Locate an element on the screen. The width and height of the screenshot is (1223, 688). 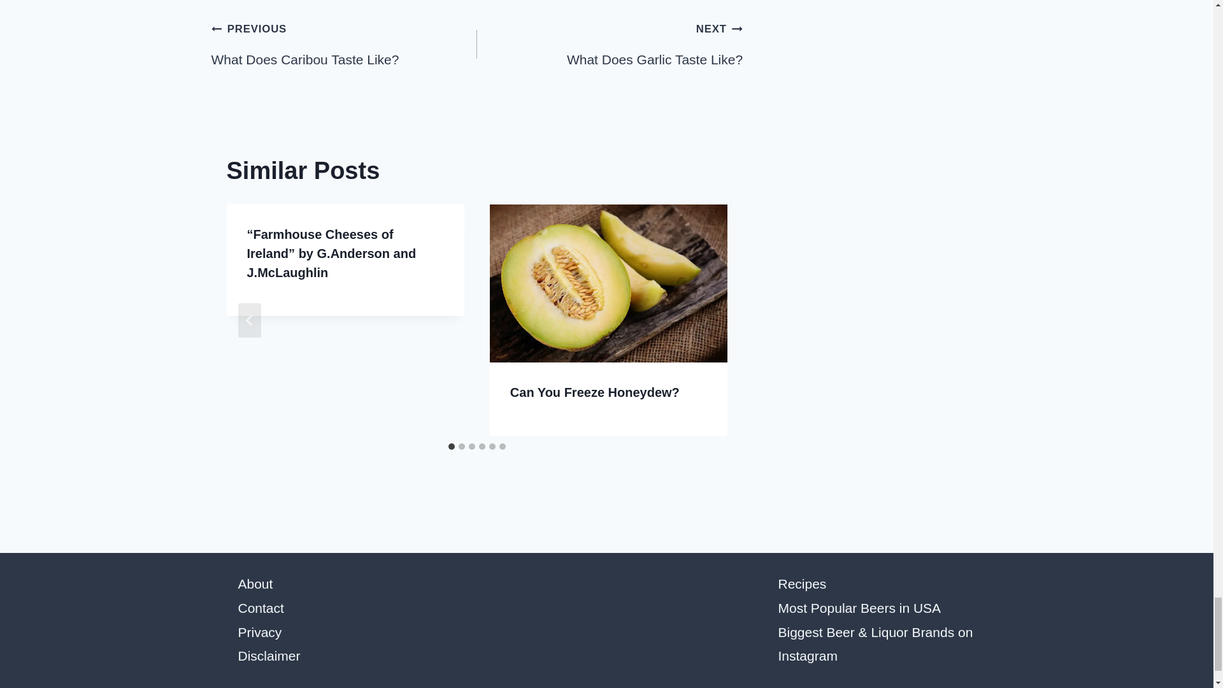
Privacy is located at coordinates (860, 608).